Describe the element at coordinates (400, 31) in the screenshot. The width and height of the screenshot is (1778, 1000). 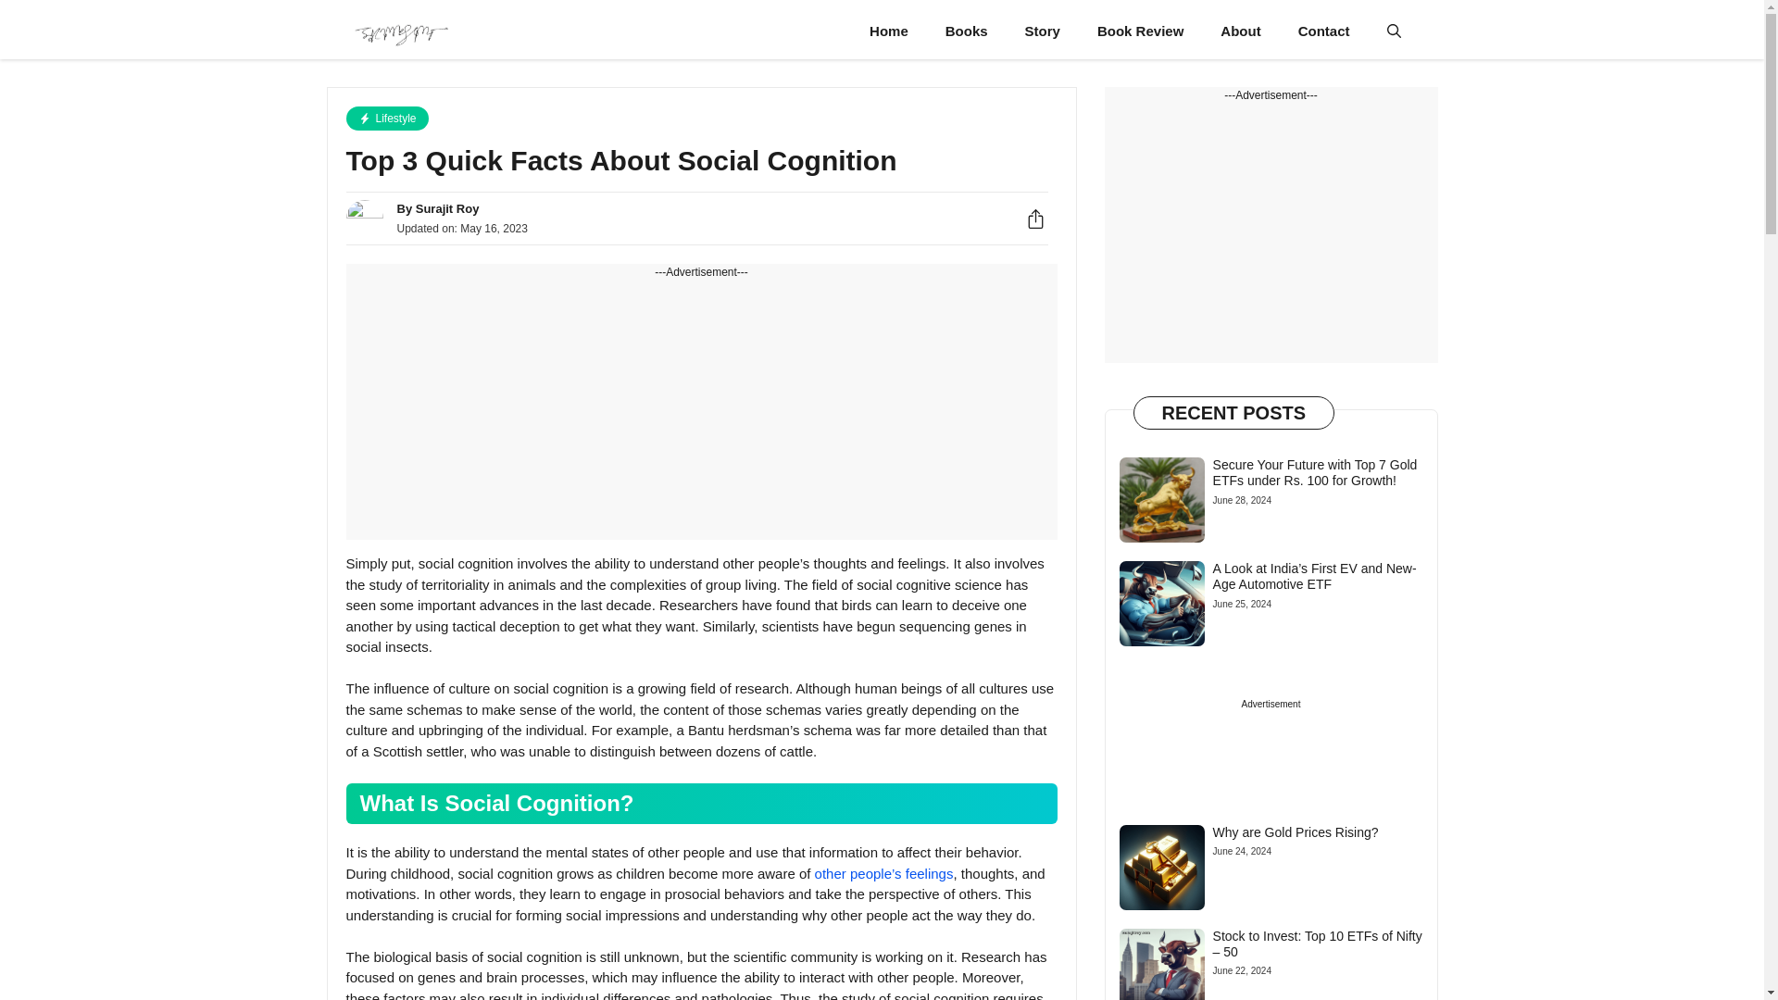
I see `Surajit Roy` at that location.